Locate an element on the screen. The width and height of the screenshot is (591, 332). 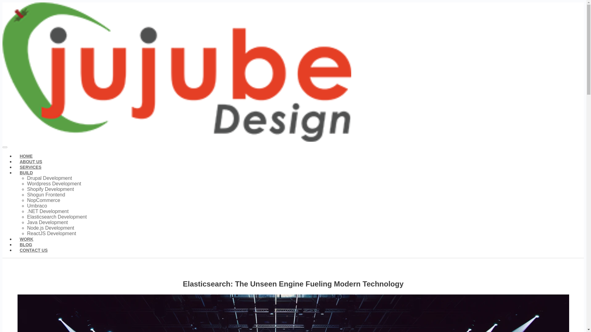
Shopify Development is located at coordinates (50, 189).